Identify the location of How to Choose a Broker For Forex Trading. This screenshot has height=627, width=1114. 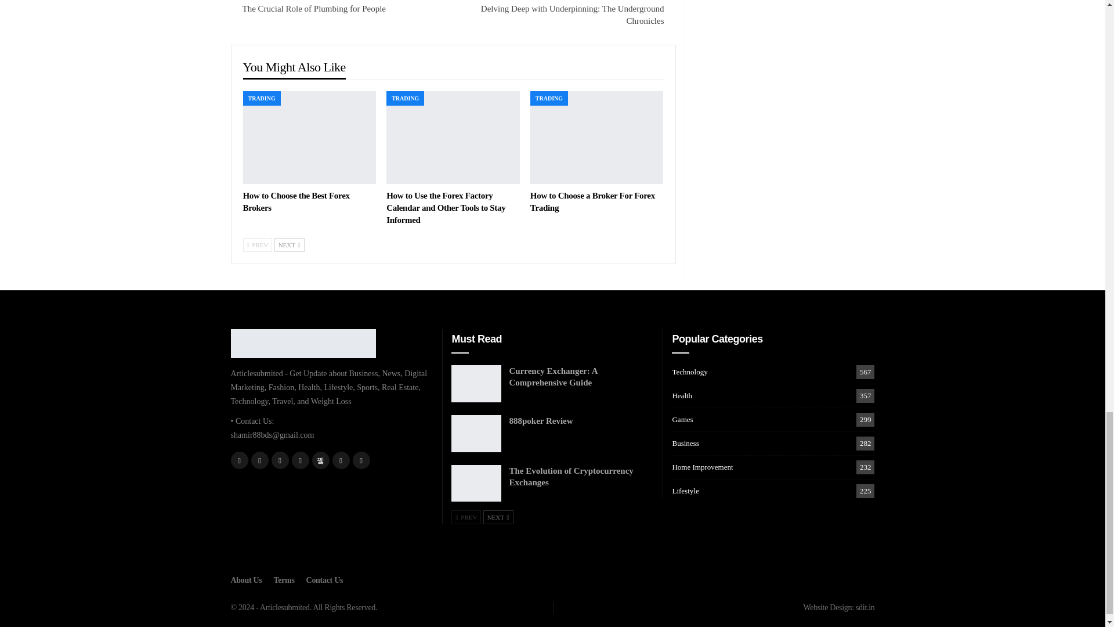
(596, 137).